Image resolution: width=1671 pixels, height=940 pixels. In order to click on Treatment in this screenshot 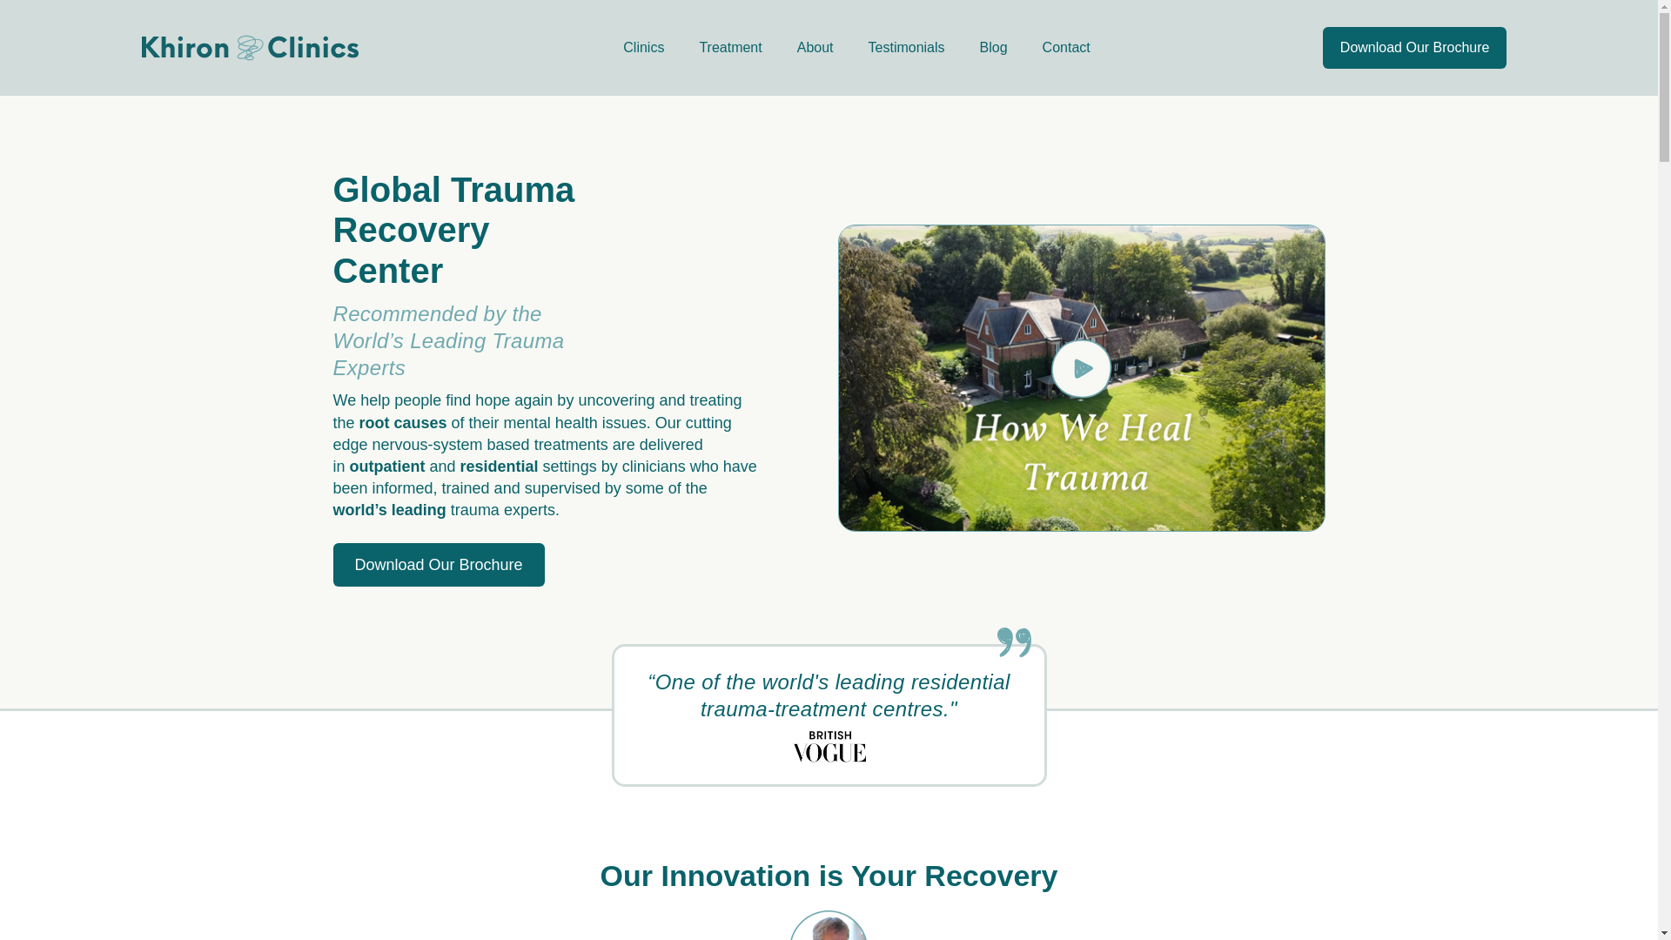, I will do `click(729, 47)`.